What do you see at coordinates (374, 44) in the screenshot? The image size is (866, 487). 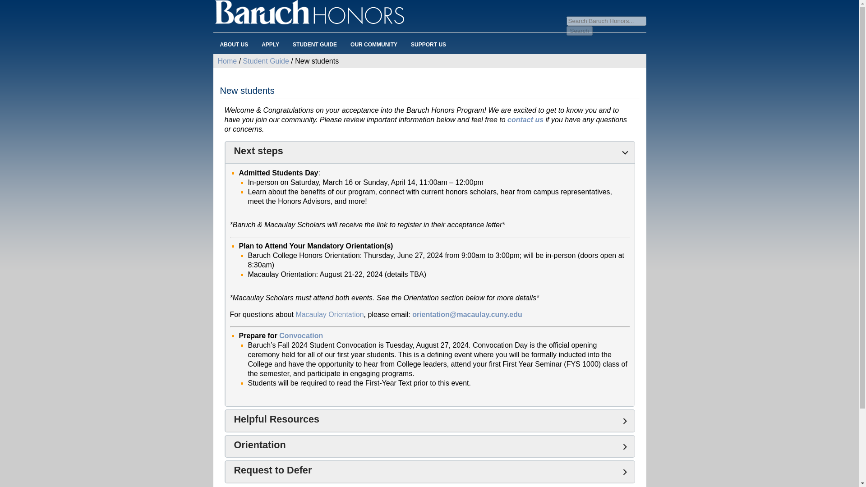 I see `OUR COMMUNITY` at bounding box center [374, 44].